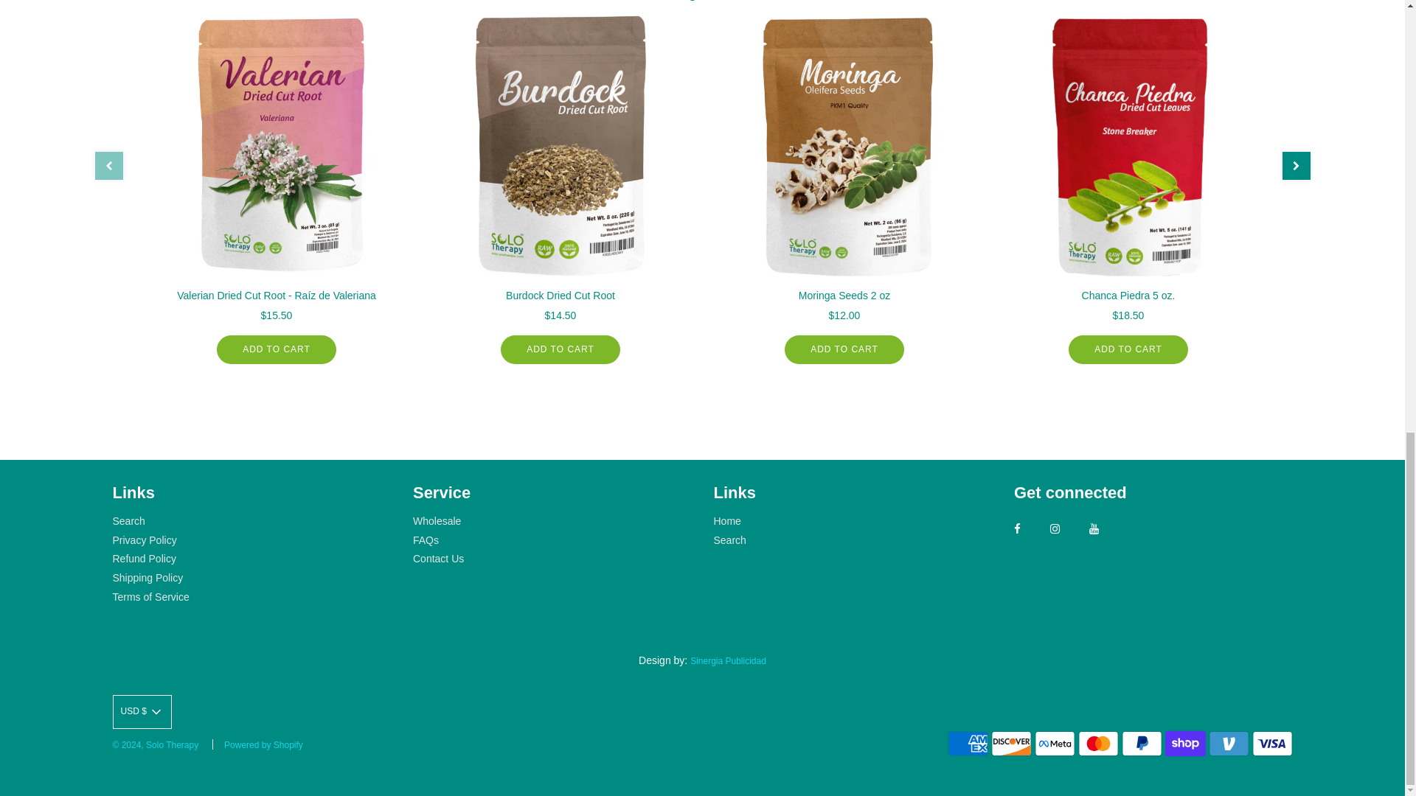 Image resolution: width=1416 pixels, height=796 pixels. What do you see at coordinates (1229, 744) in the screenshot?
I see `Venmo` at bounding box center [1229, 744].